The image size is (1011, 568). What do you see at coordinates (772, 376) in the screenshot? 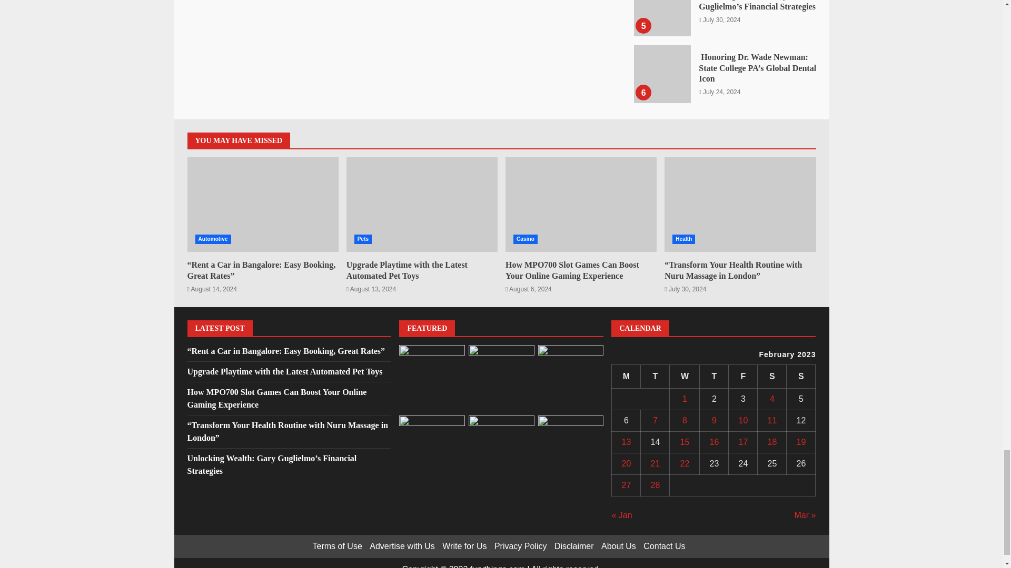
I see `Saturday` at bounding box center [772, 376].